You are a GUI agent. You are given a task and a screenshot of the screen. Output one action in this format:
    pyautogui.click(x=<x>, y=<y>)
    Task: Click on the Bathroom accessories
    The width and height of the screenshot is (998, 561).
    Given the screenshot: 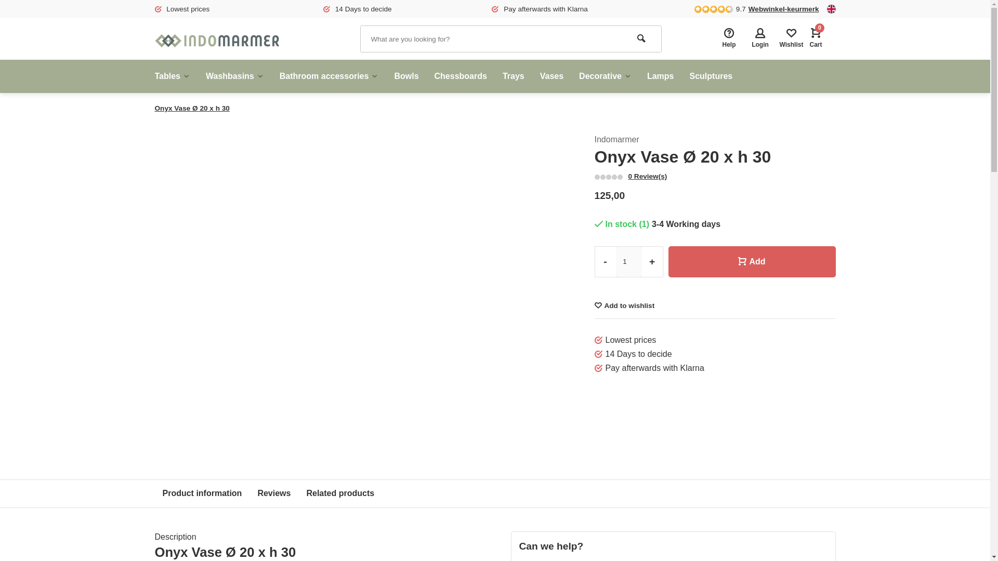 What is the action you would take?
    pyautogui.click(x=329, y=76)
    